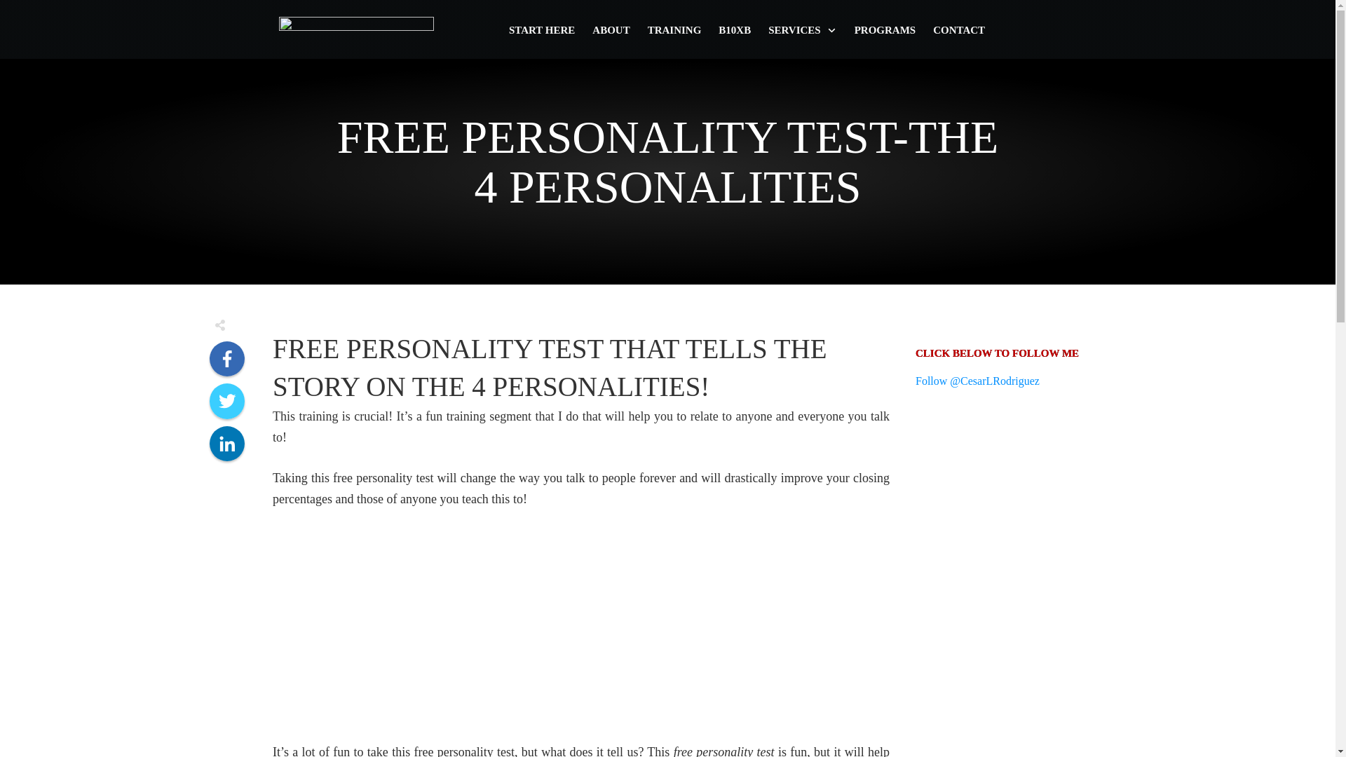  Describe the element at coordinates (735, 30) in the screenshot. I see `B10XB` at that location.